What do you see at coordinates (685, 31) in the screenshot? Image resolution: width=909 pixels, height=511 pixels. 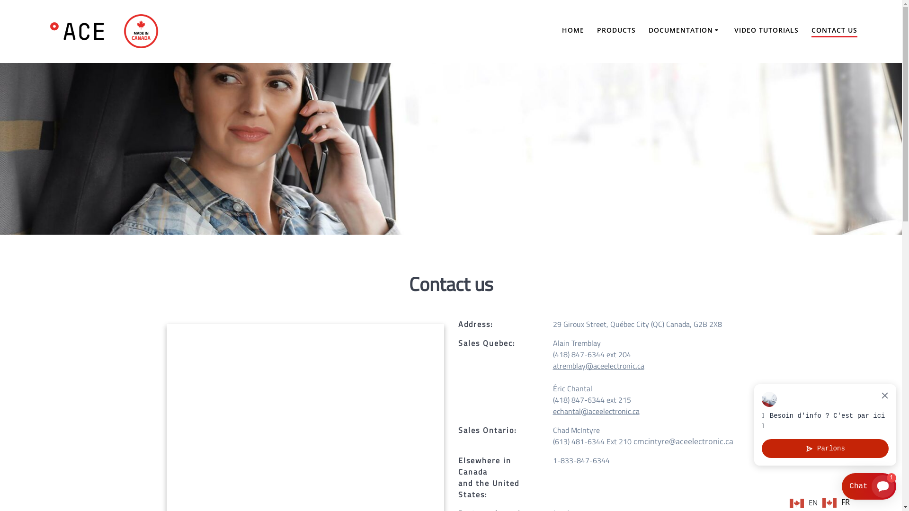 I see `DOCUMENTATION` at bounding box center [685, 31].